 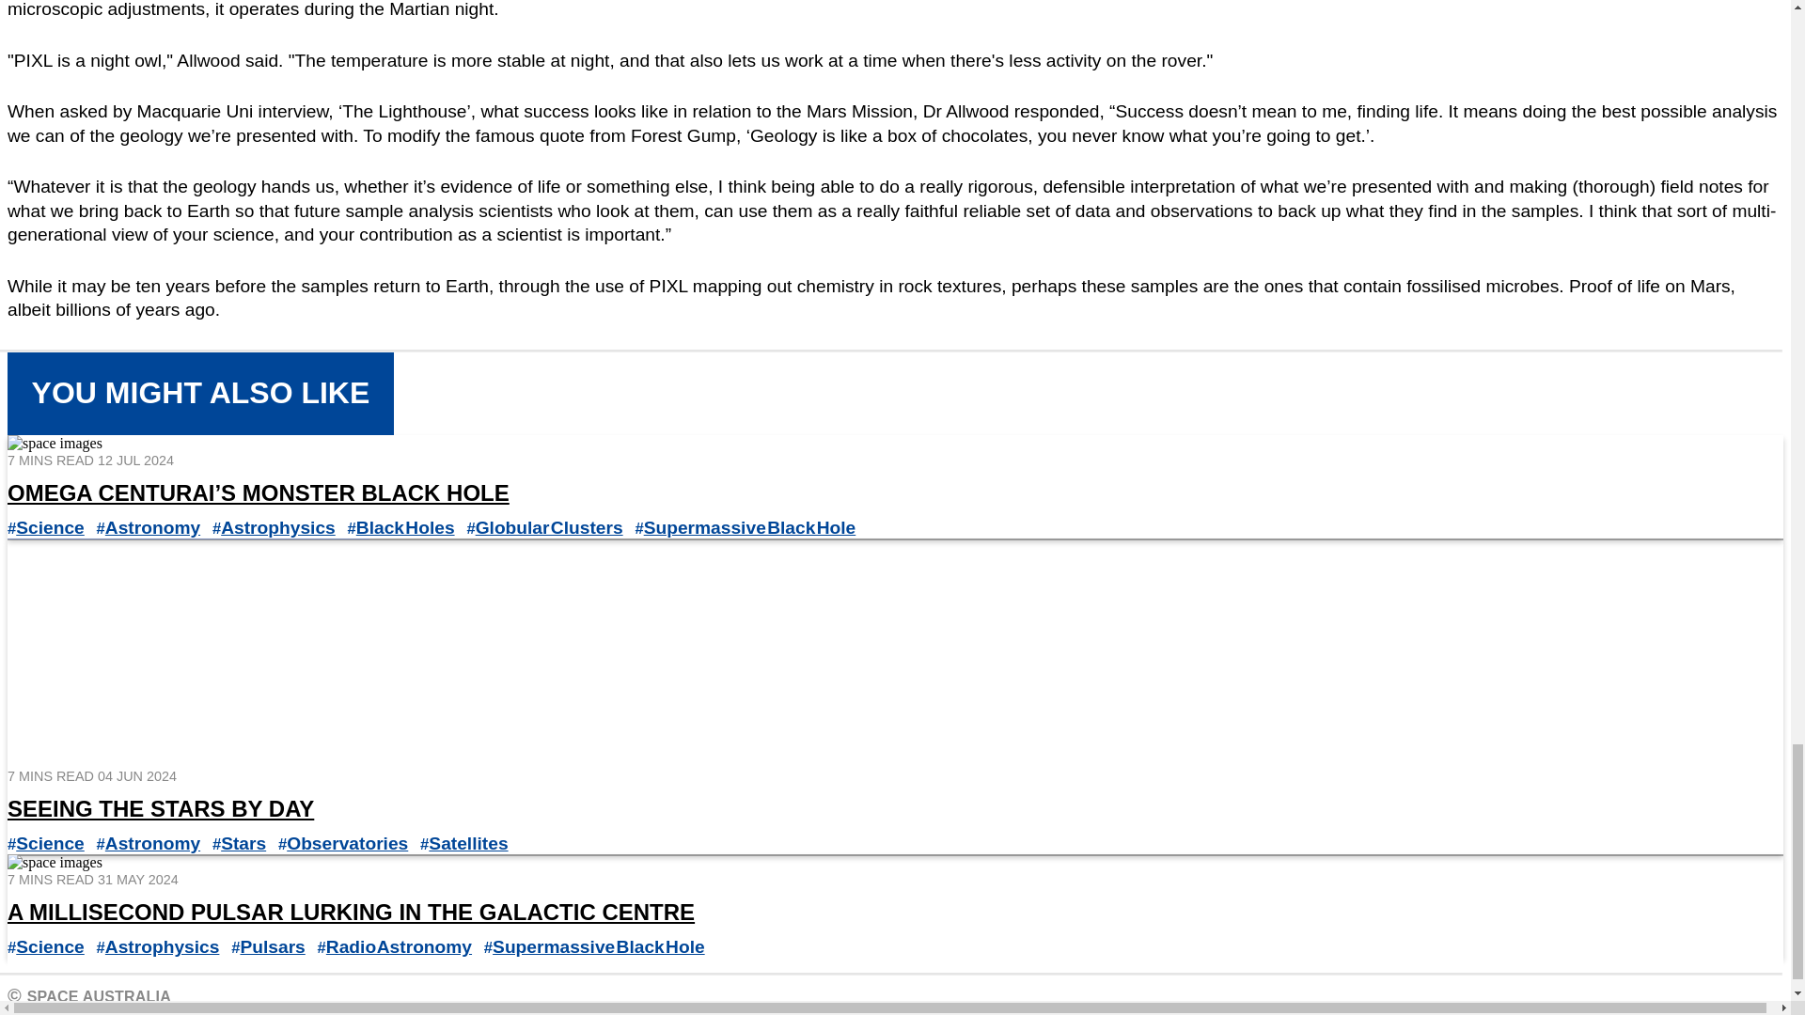 I want to click on Astrophysics, so click(x=278, y=527).